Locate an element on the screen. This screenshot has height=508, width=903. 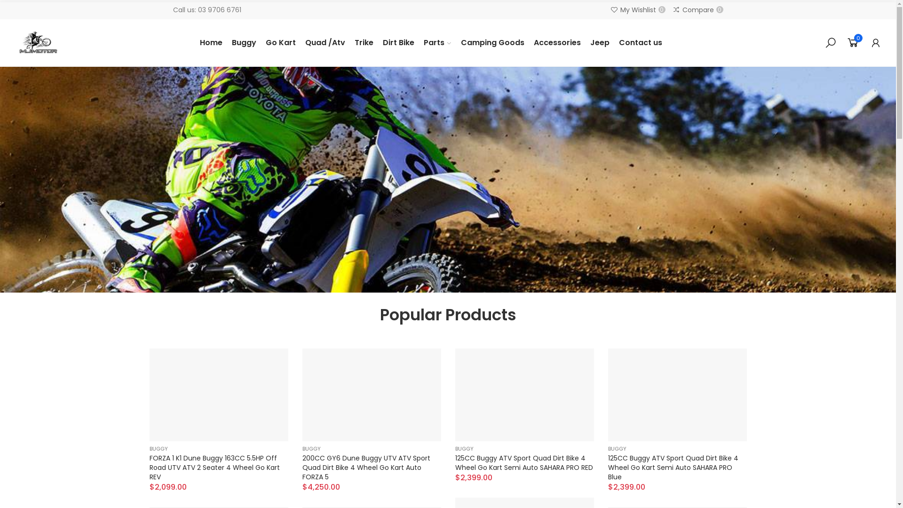
BUGGY is located at coordinates (159, 449).